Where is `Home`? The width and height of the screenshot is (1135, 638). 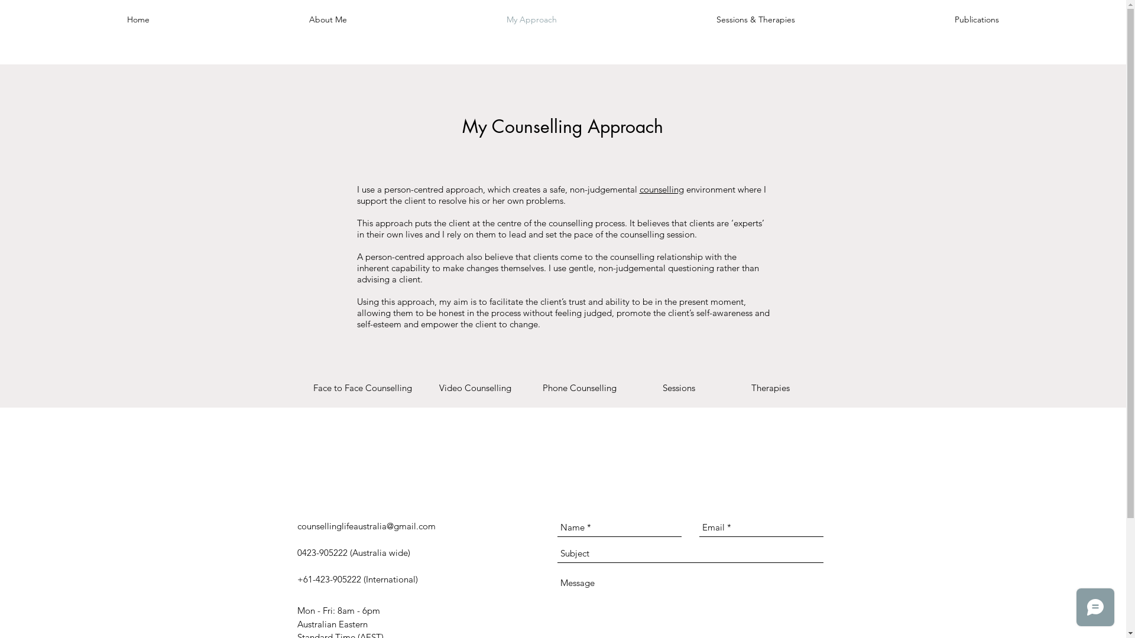
Home is located at coordinates (138, 19).